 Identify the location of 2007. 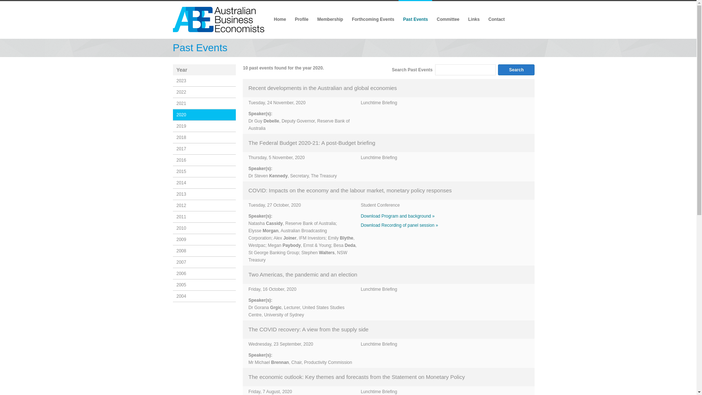
(204, 263).